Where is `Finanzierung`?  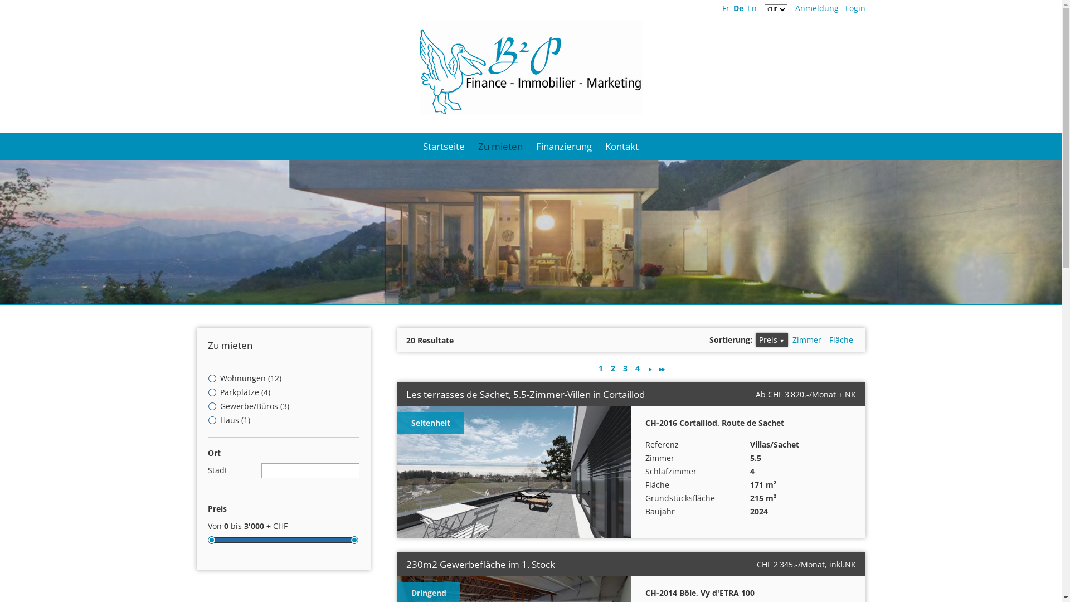 Finanzierung is located at coordinates (564, 147).